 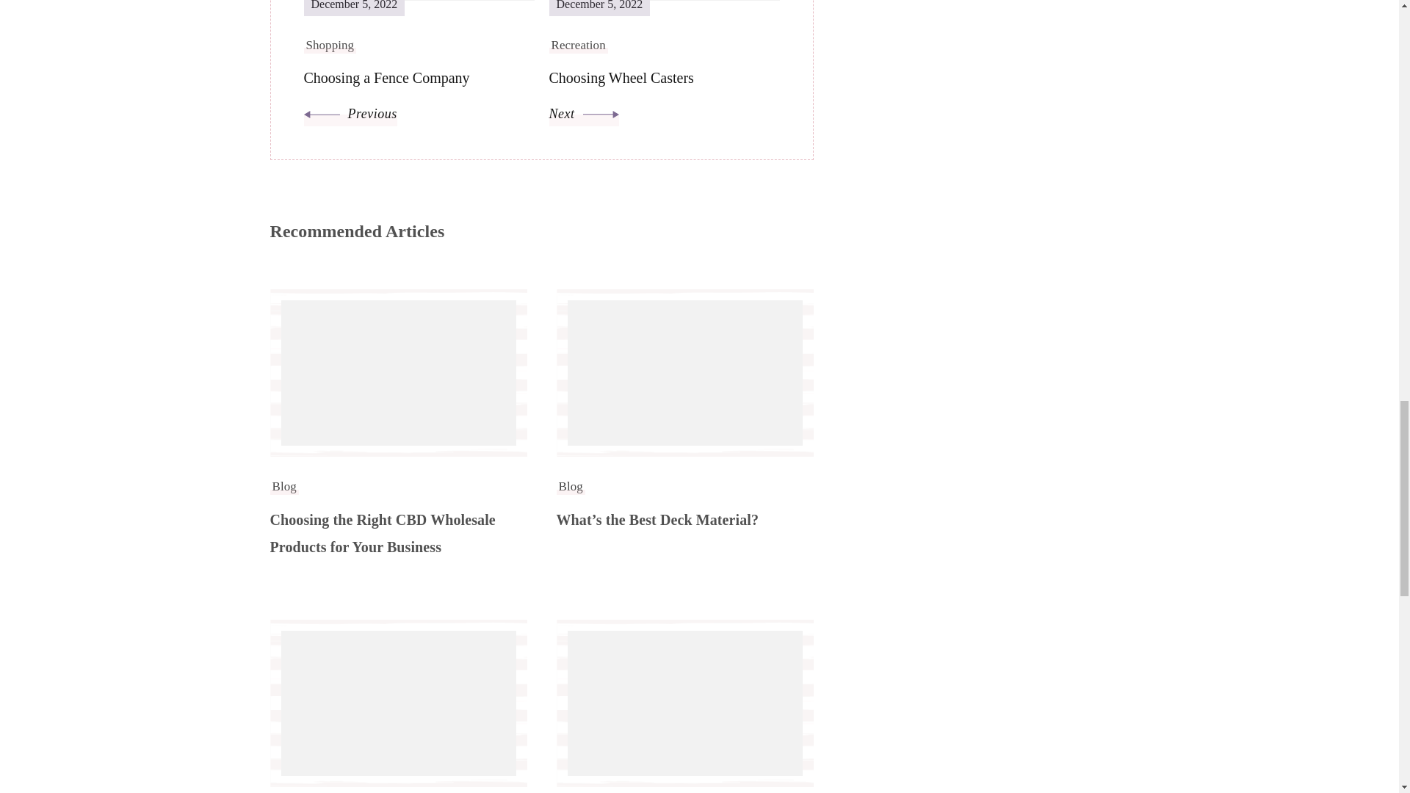 I want to click on Choosing the Right CBD Wholesale Products for Your Business, so click(x=664, y=63).